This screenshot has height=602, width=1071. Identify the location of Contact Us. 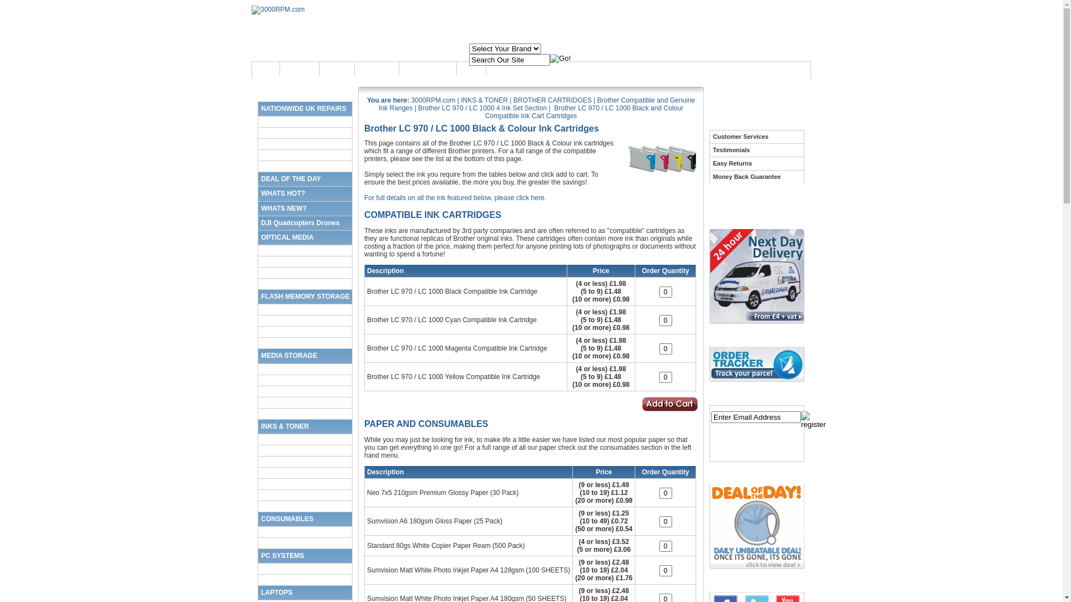
(377, 69).